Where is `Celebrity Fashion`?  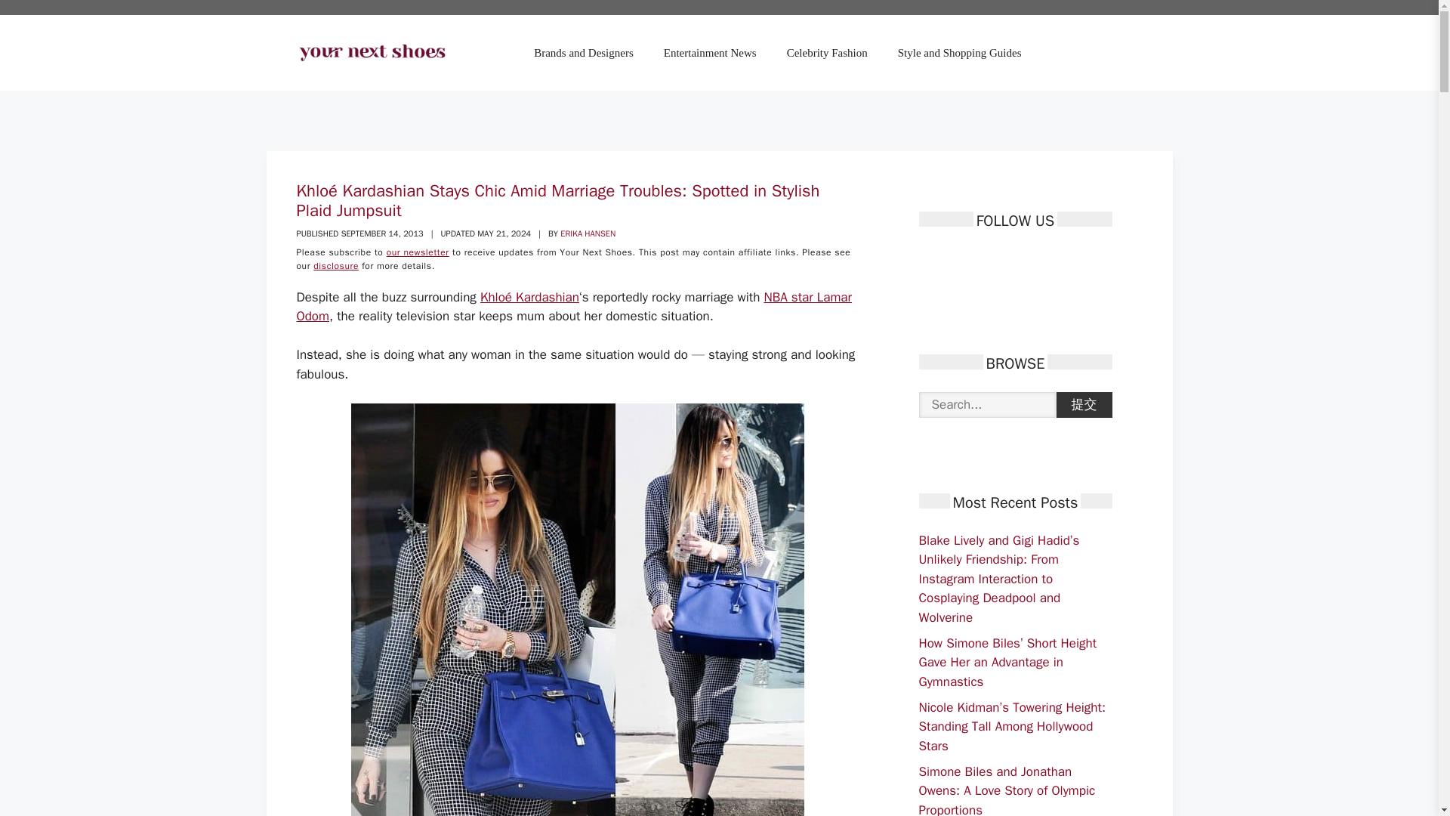
Celebrity Fashion is located at coordinates (827, 53).